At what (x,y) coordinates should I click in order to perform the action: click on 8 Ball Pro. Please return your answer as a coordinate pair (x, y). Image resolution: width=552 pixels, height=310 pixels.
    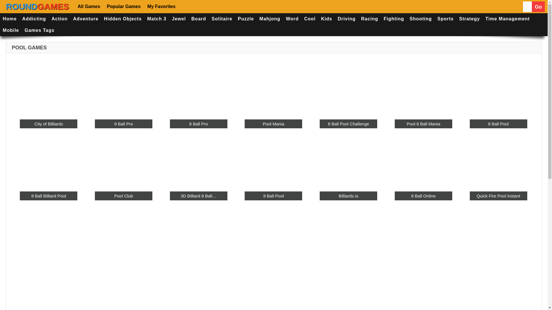
    Looking at the image, I should click on (199, 124).